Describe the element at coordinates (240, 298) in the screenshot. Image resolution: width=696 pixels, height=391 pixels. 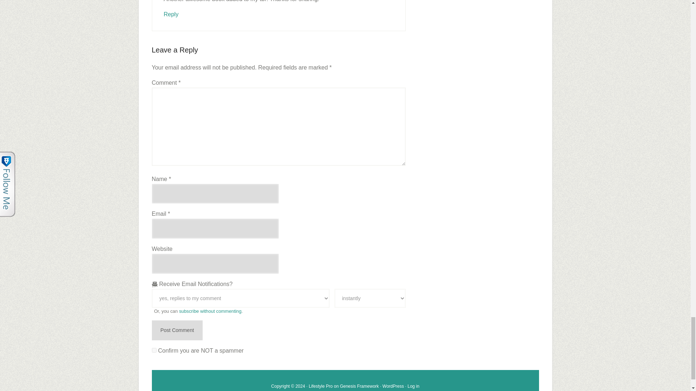
I see `Receive Notifications?` at that location.